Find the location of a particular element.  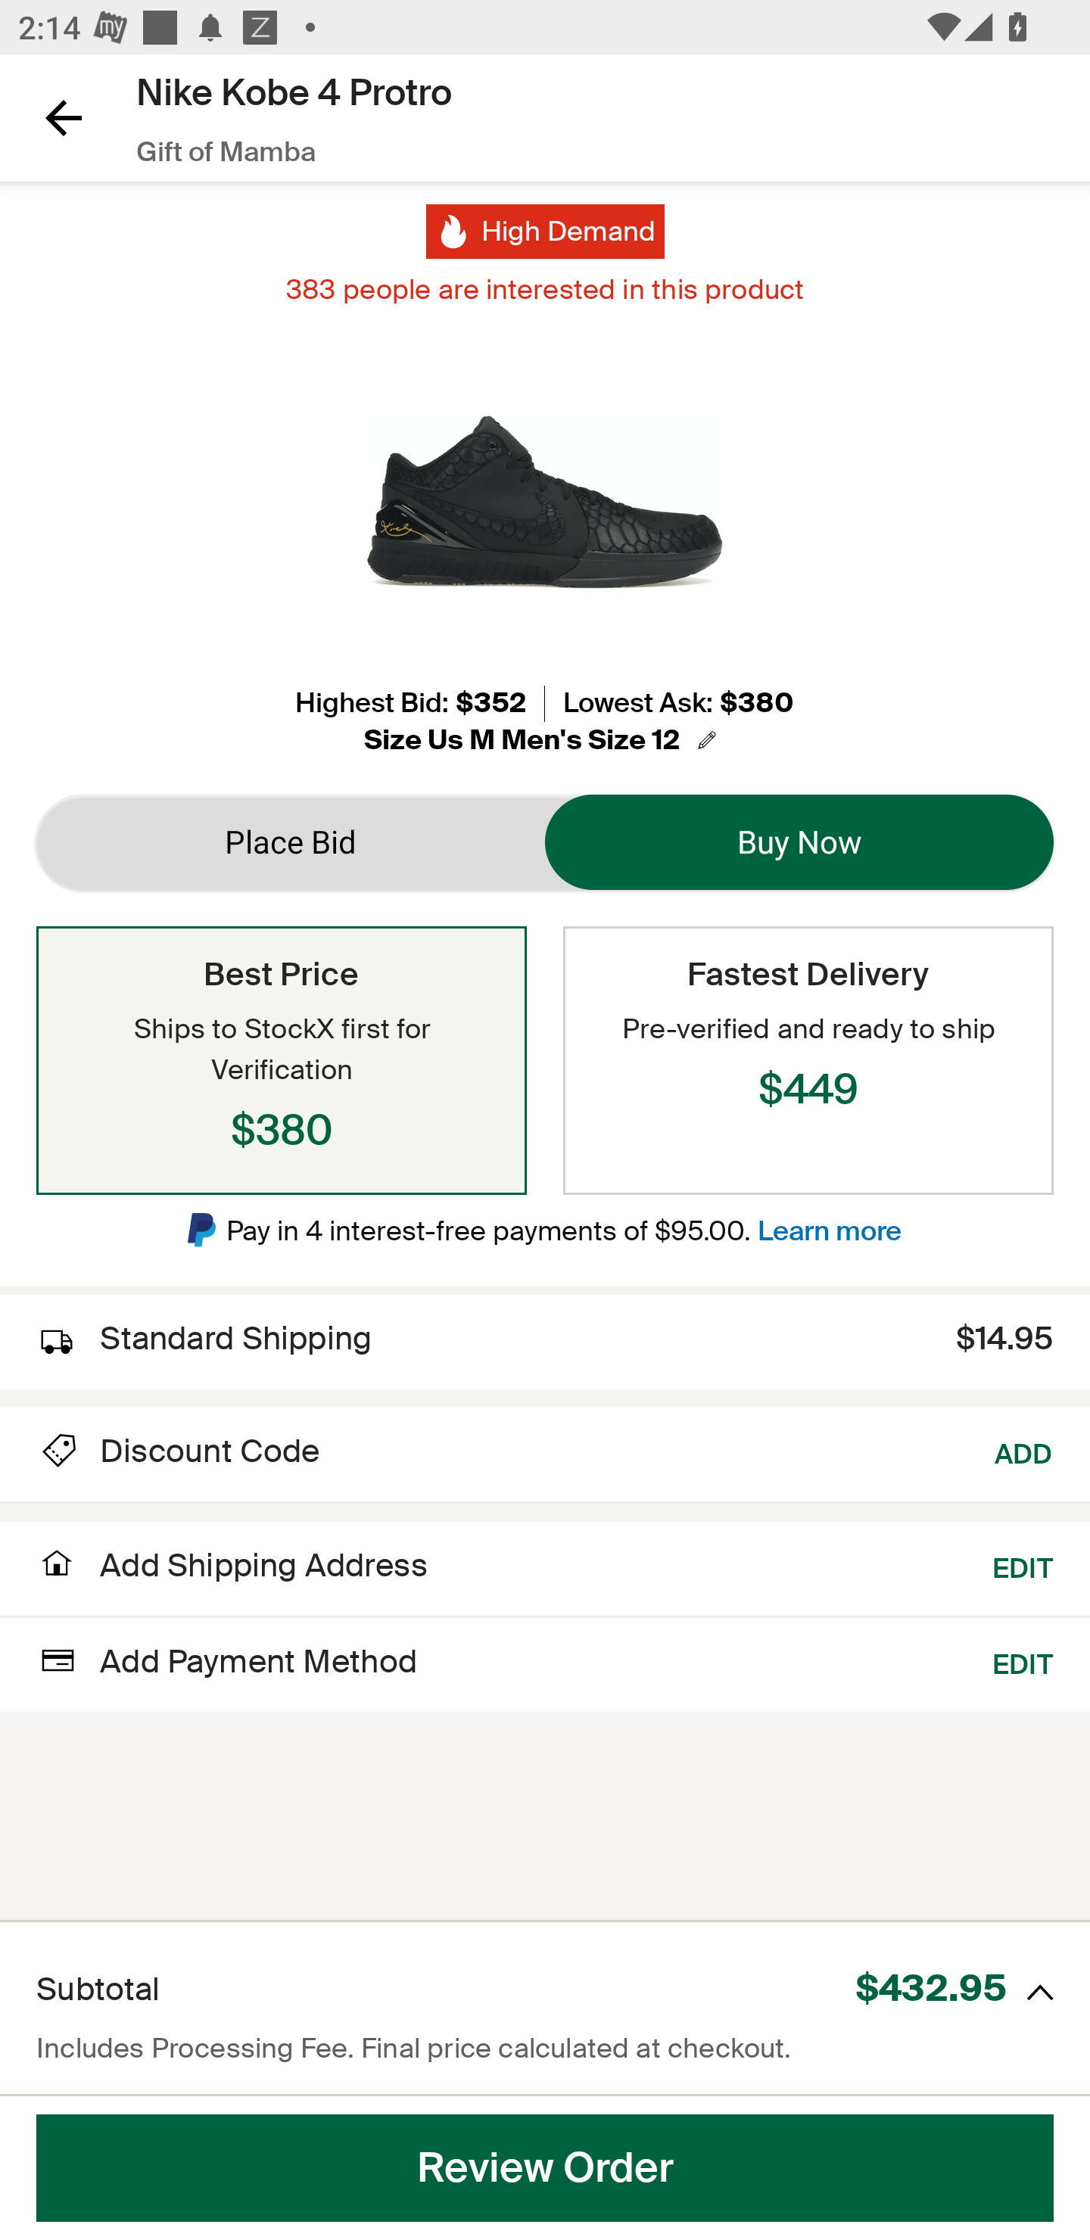

Sneaker Image is located at coordinates (545, 500).